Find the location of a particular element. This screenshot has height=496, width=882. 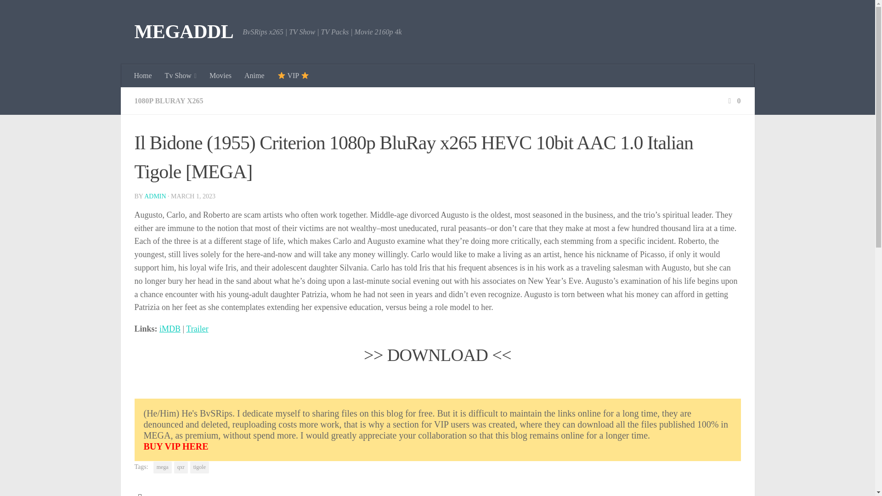

Anime is located at coordinates (254, 76).